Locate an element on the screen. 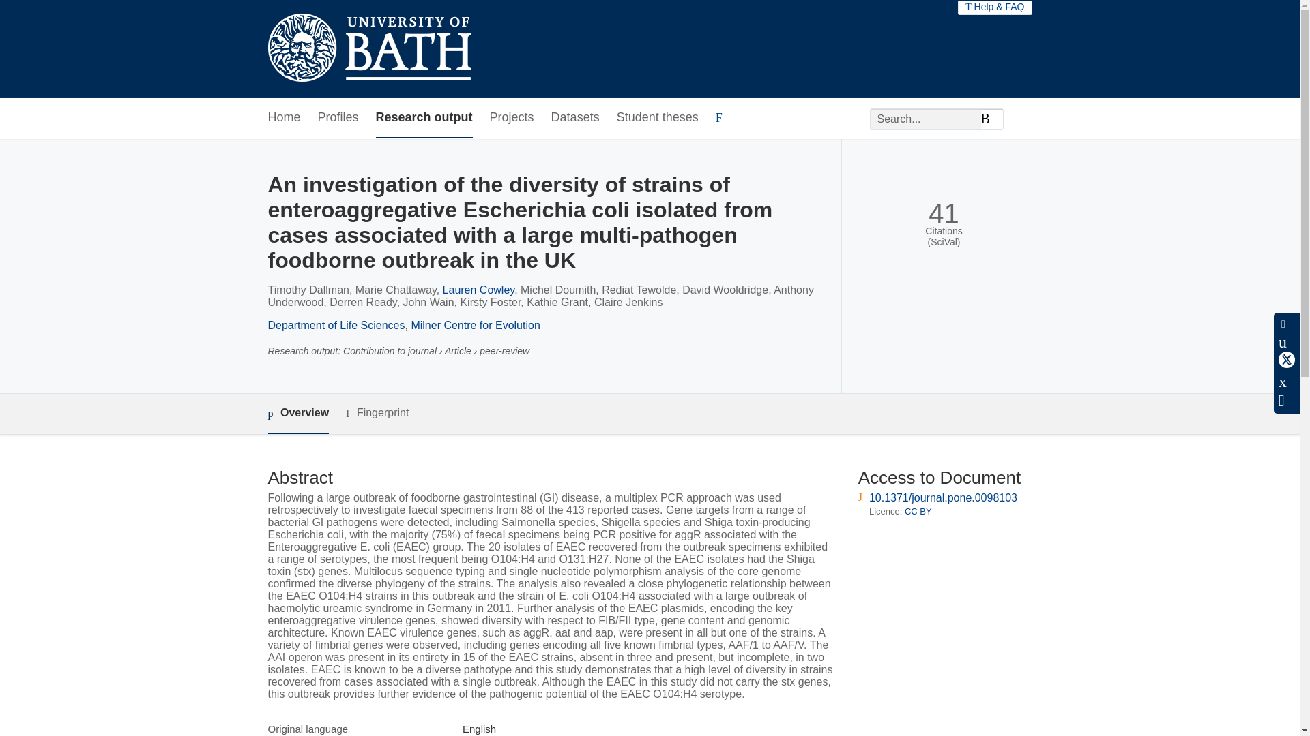 The image size is (1310, 736). Overview is located at coordinates (297, 414).